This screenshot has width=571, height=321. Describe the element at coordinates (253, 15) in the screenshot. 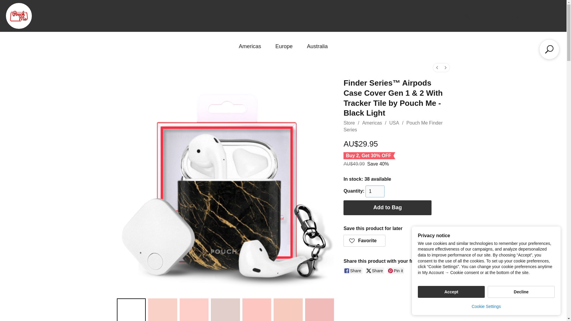

I see `Store` at that location.